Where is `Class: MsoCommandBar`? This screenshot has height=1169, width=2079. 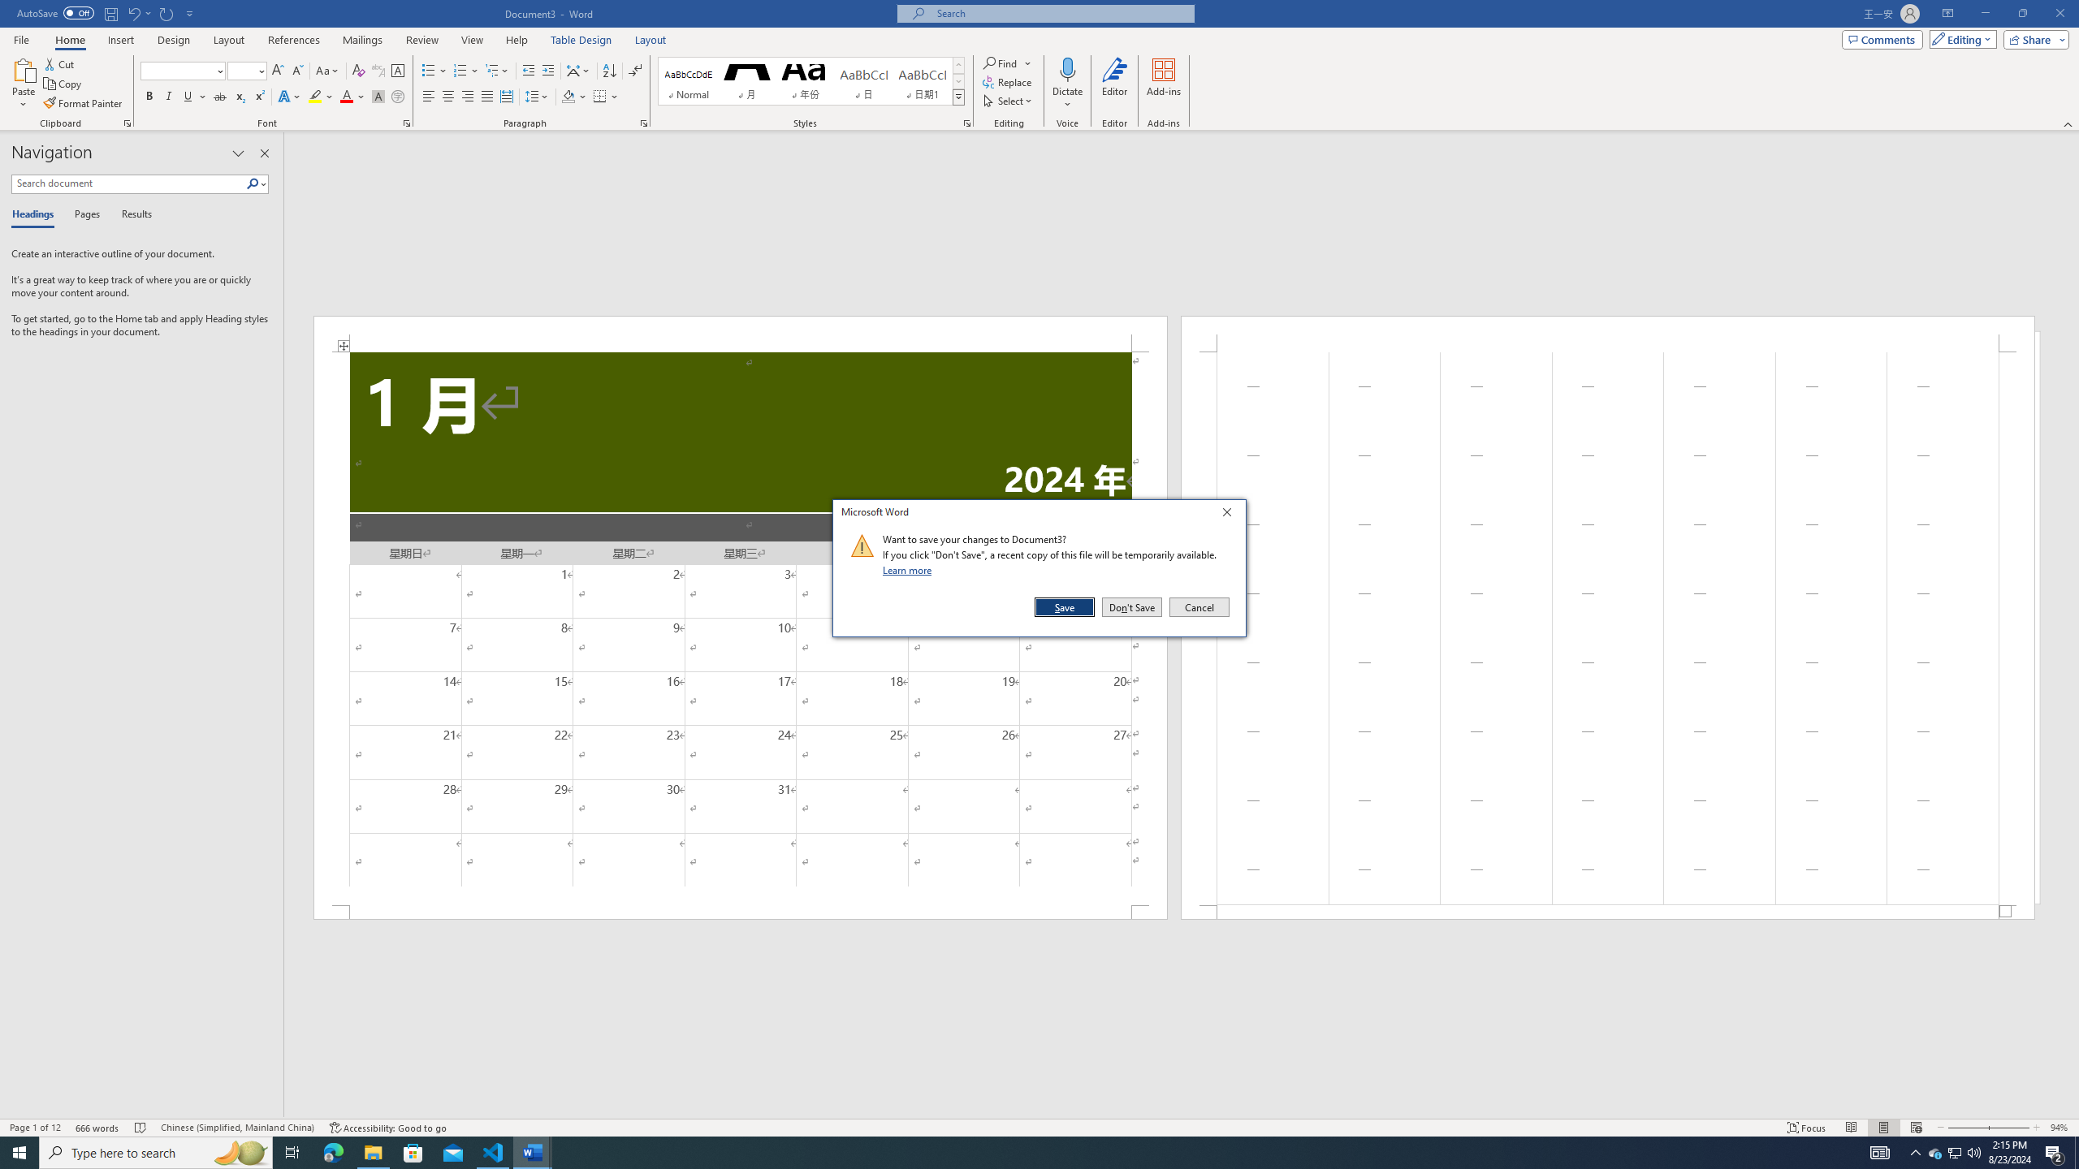 Class: MsoCommandBar is located at coordinates (1182, 1111).